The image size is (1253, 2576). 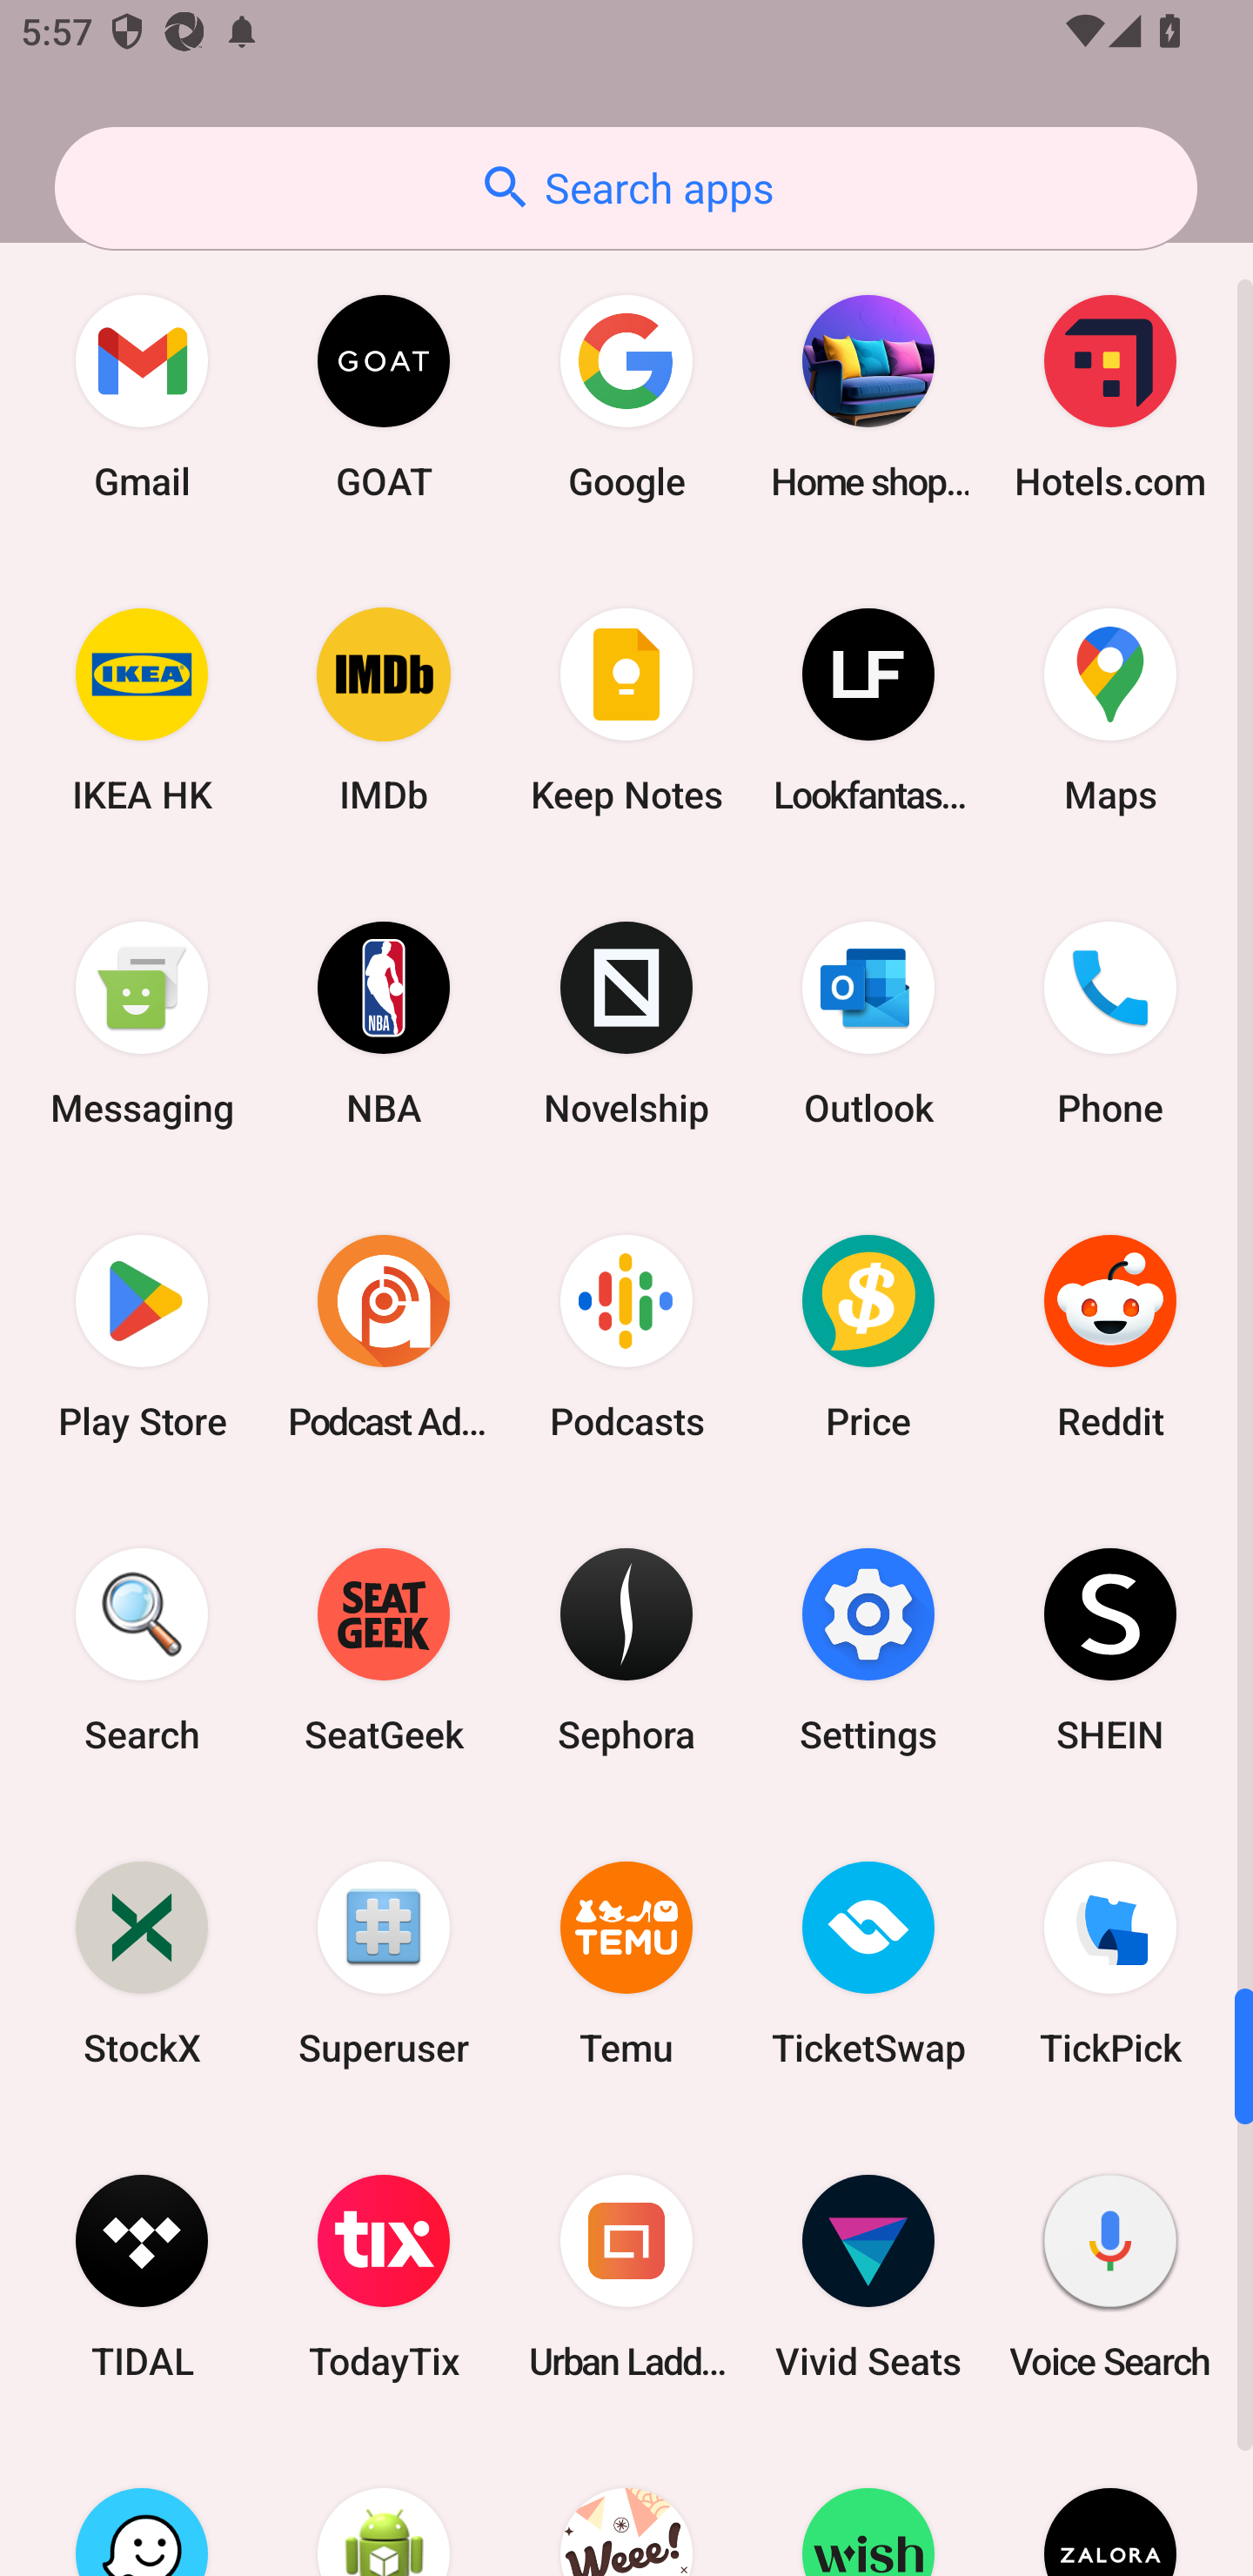 I want to click on Keep Notes, so click(x=626, y=709).